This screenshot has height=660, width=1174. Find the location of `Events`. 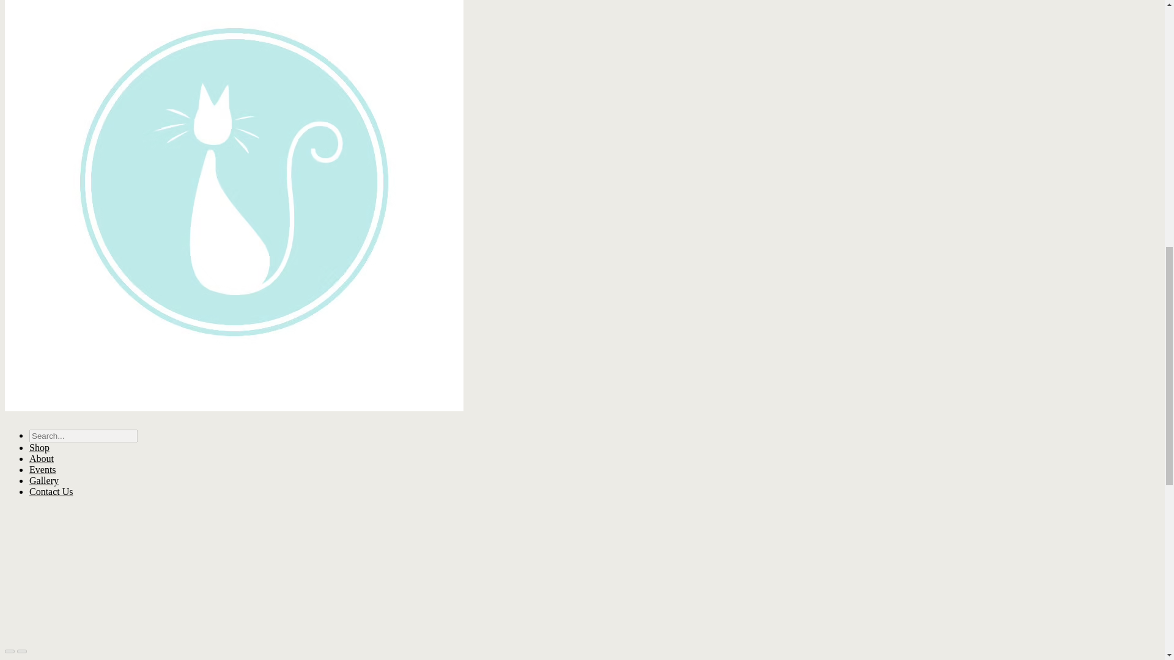

Events is located at coordinates (43, 469).